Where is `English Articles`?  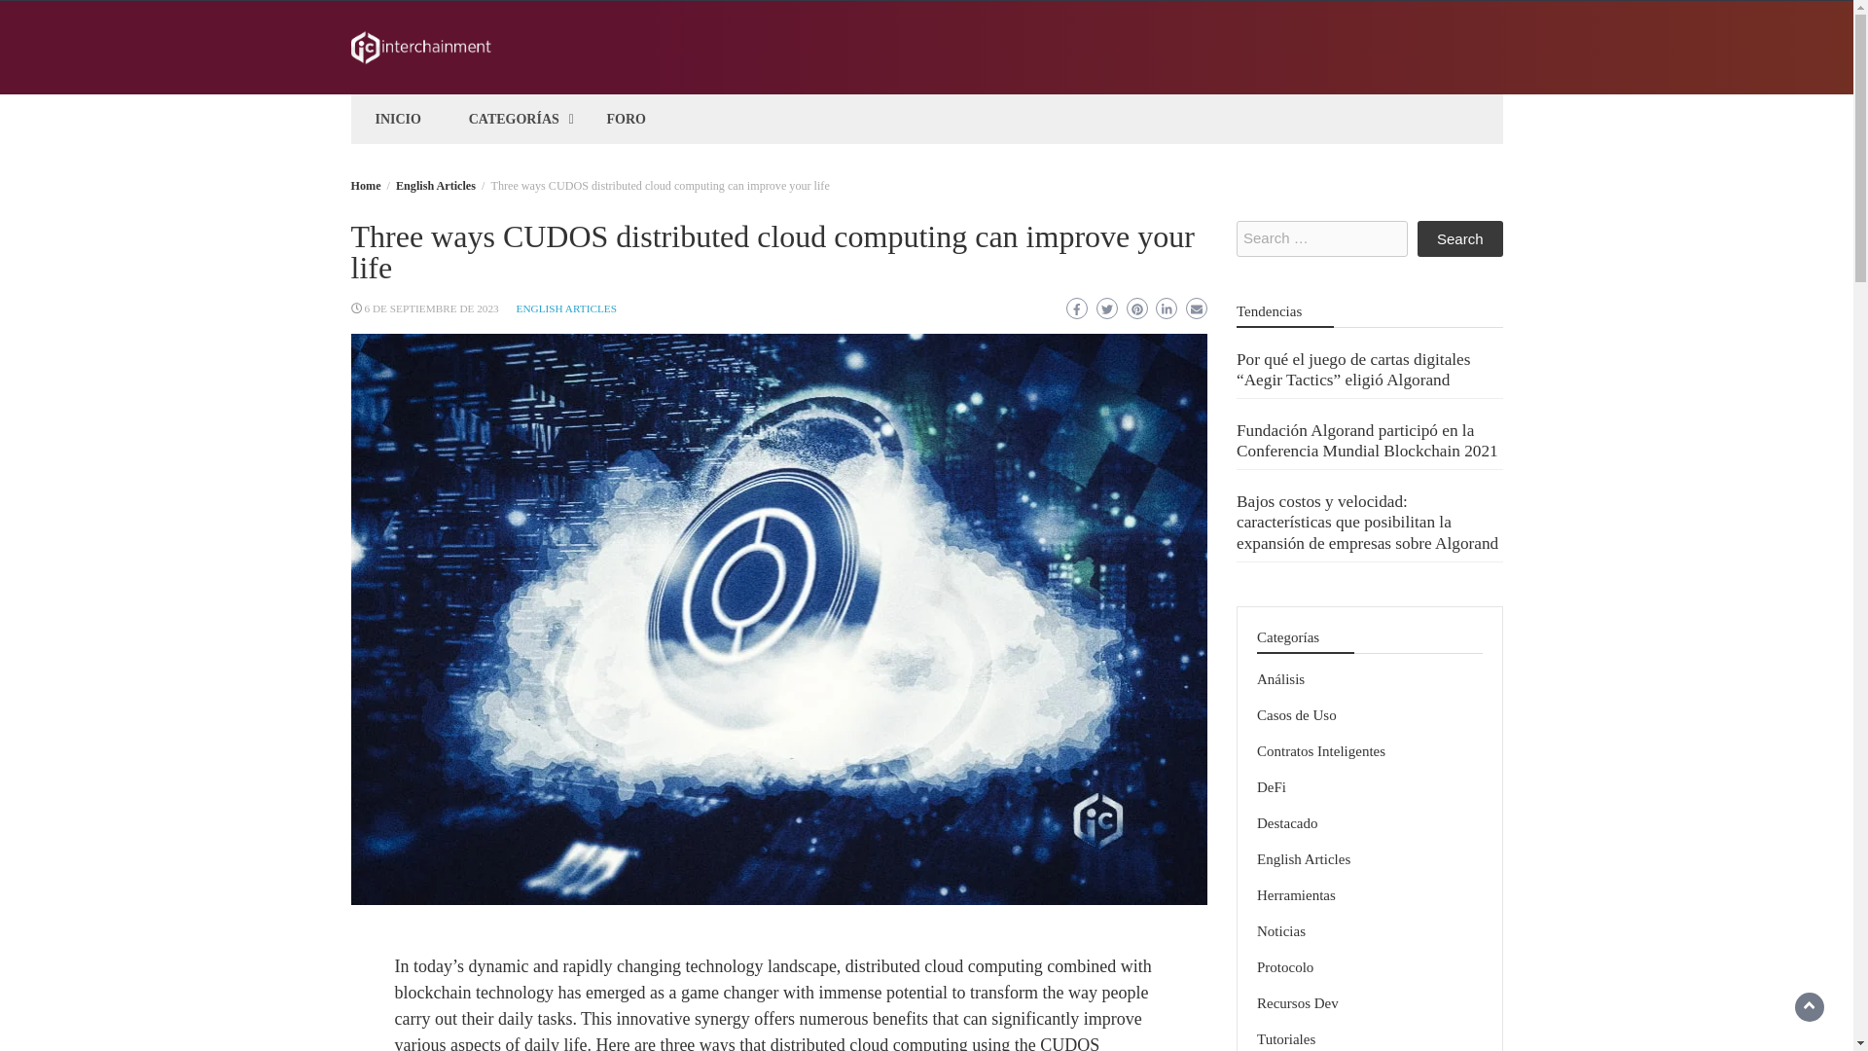 English Articles is located at coordinates (436, 185).